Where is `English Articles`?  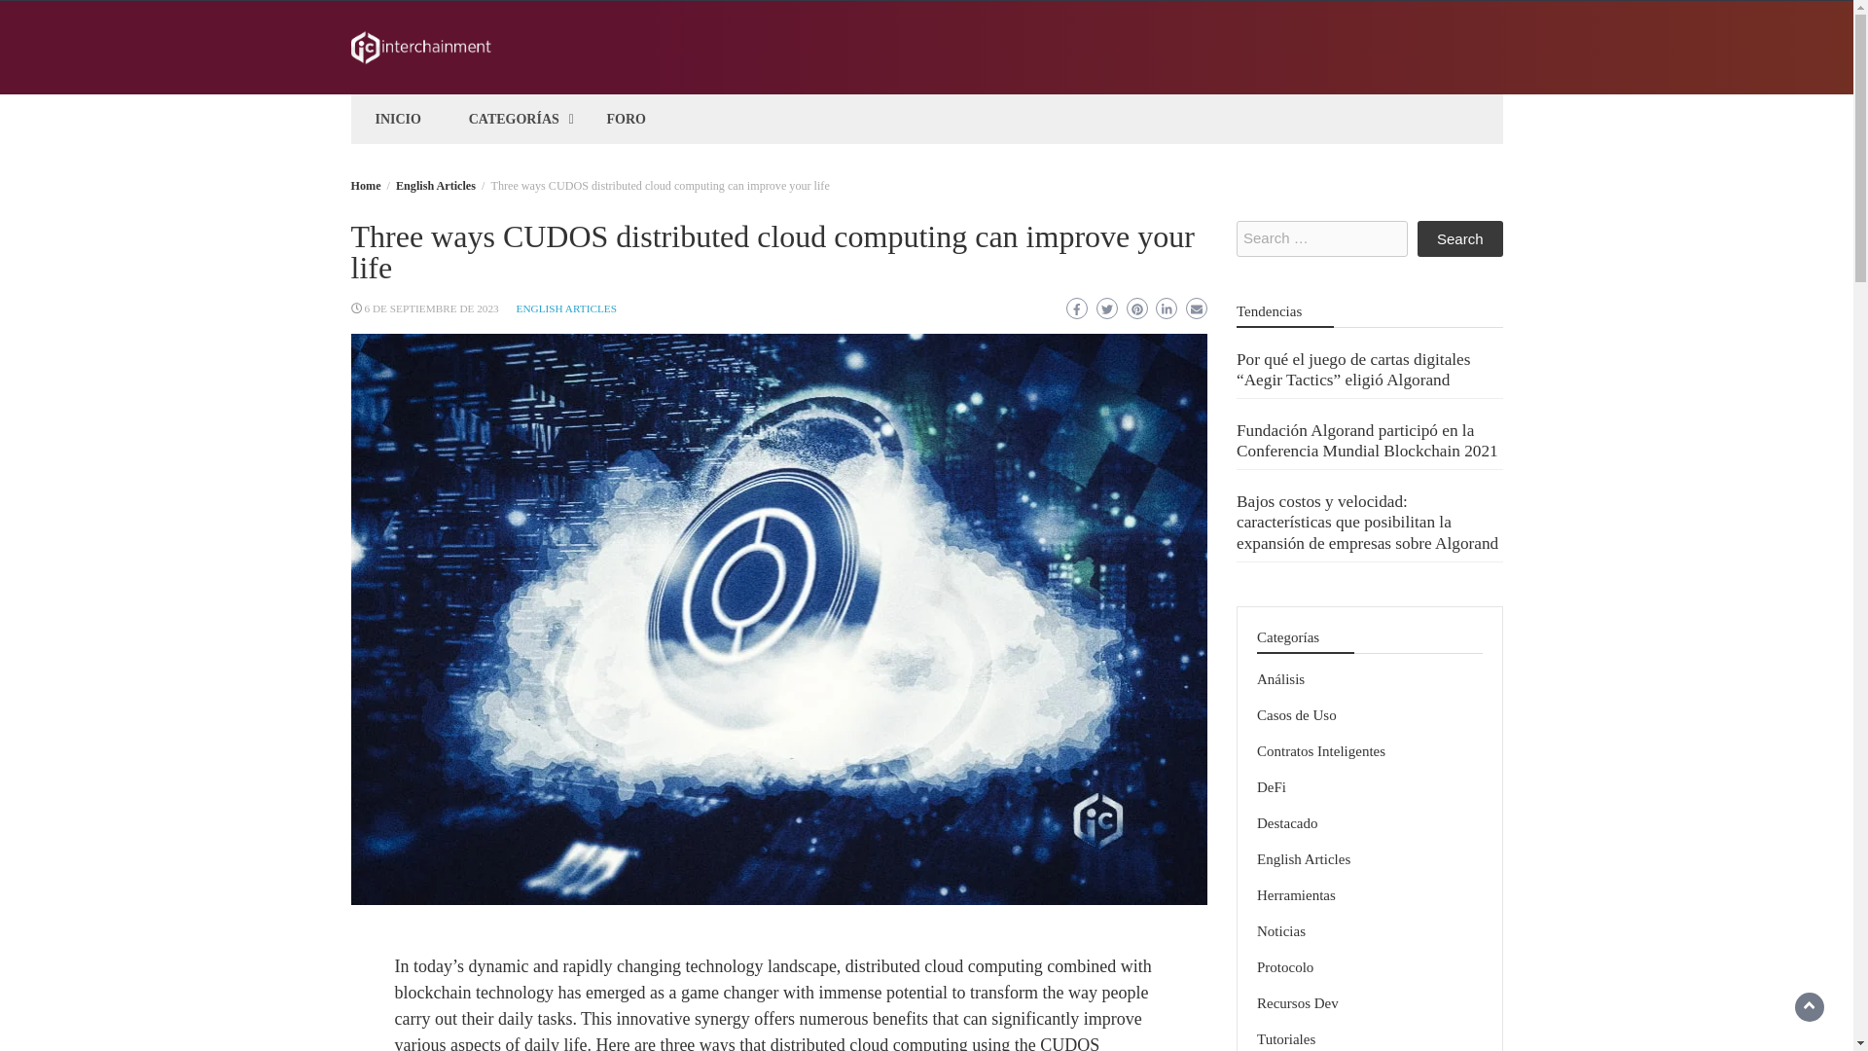 English Articles is located at coordinates (436, 185).